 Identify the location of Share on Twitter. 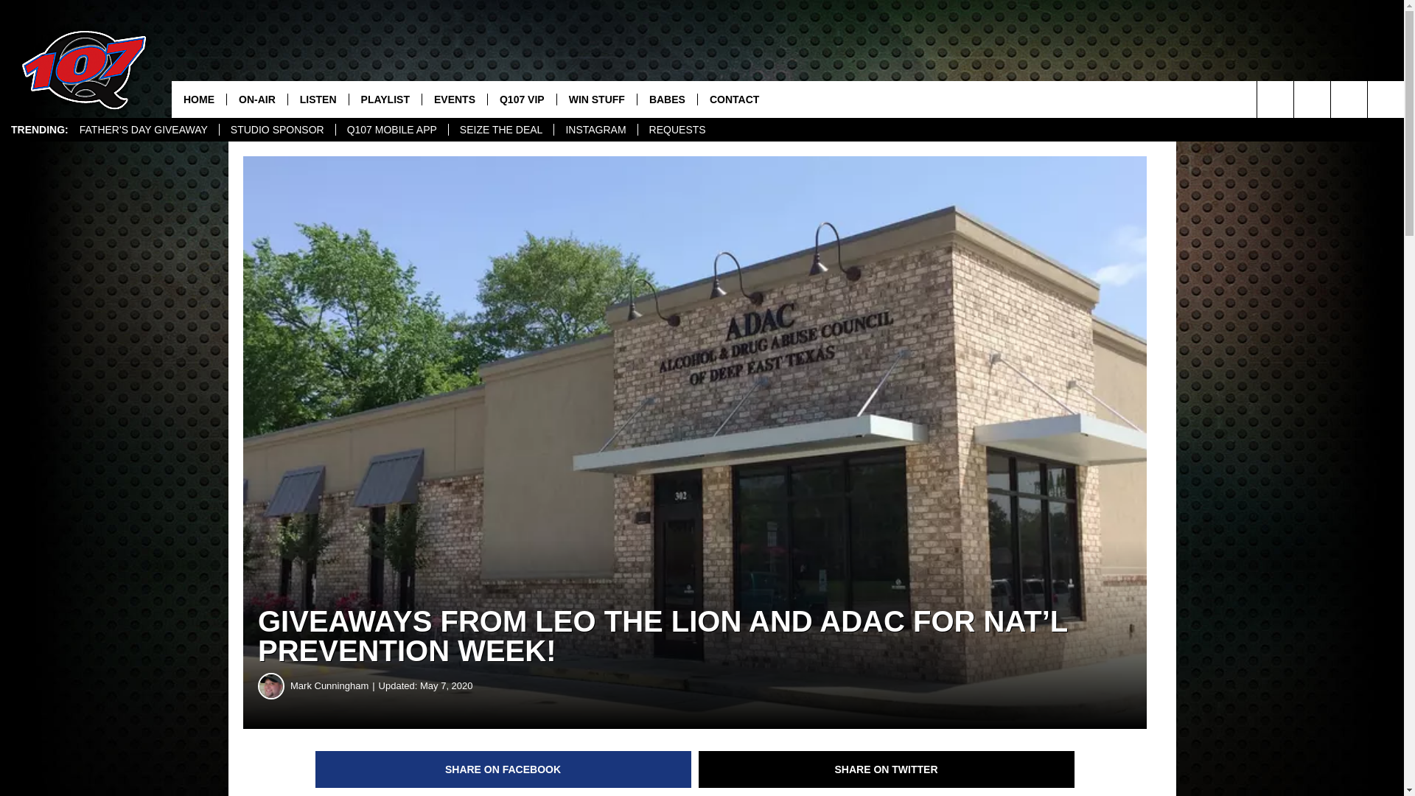
(886, 769).